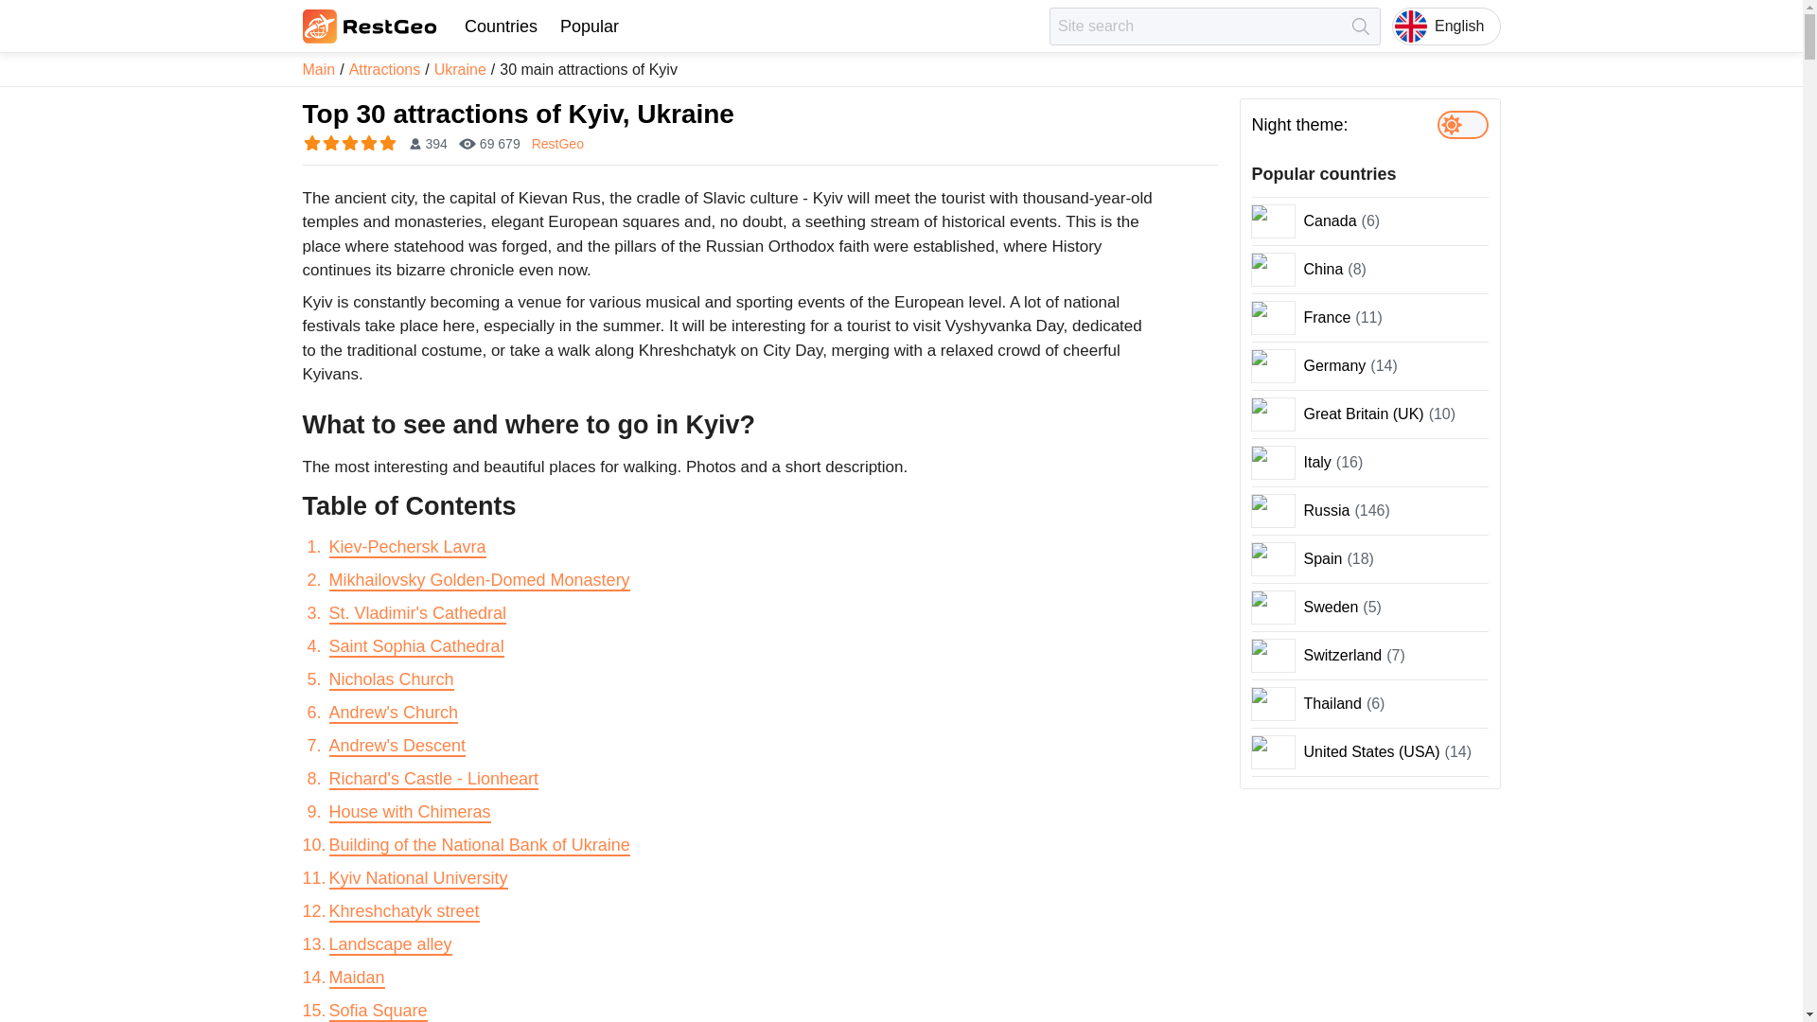 This screenshot has width=1817, height=1022. What do you see at coordinates (392, 680) in the screenshot?
I see `Nicholas Church` at bounding box center [392, 680].